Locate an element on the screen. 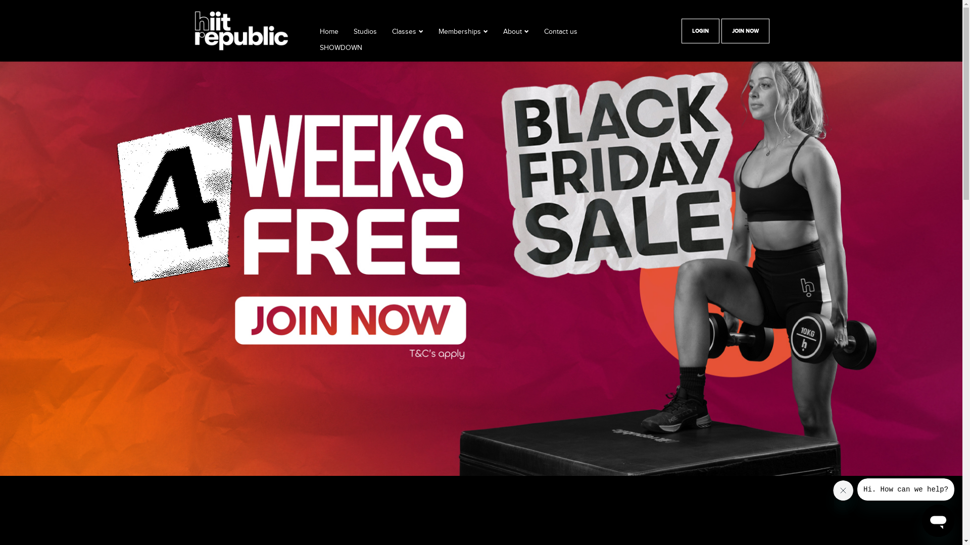 The width and height of the screenshot is (970, 545). SHOWDOWN is located at coordinates (341, 51).